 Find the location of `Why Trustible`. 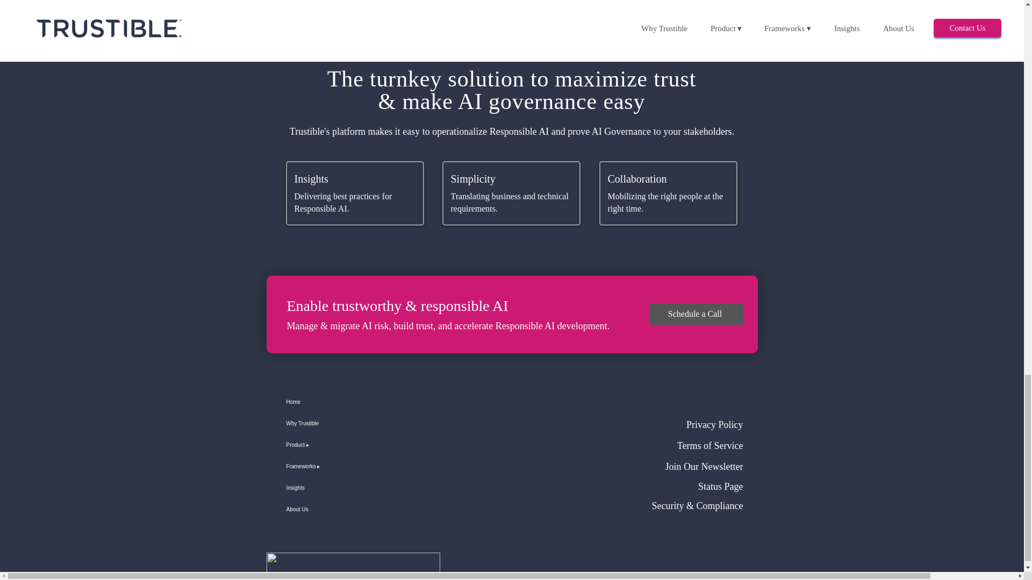

Why Trustible is located at coordinates (324, 423).